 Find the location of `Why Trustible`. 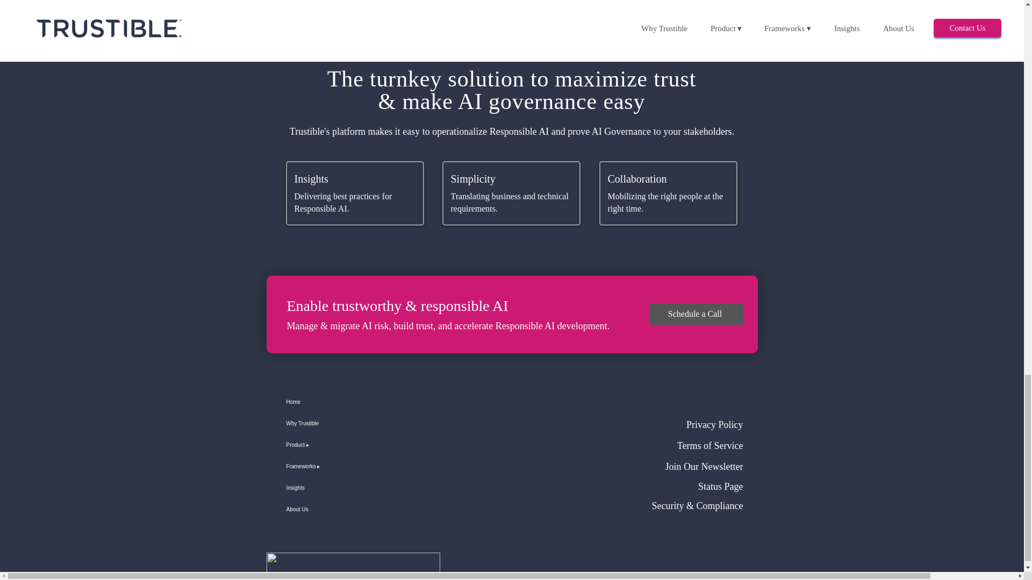

Why Trustible is located at coordinates (324, 423).